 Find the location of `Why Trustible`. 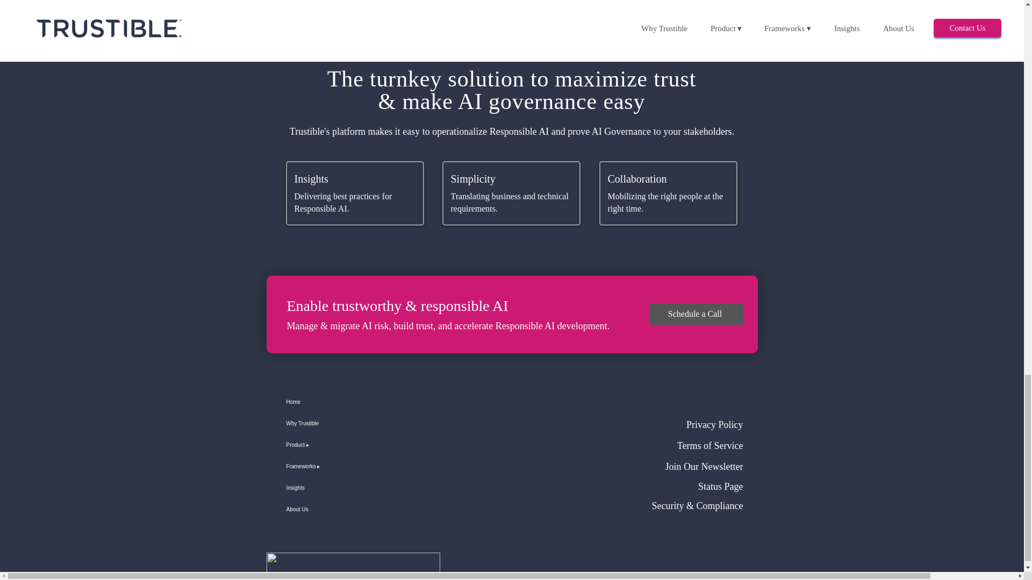

Why Trustible is located at coordinates (324, 423).